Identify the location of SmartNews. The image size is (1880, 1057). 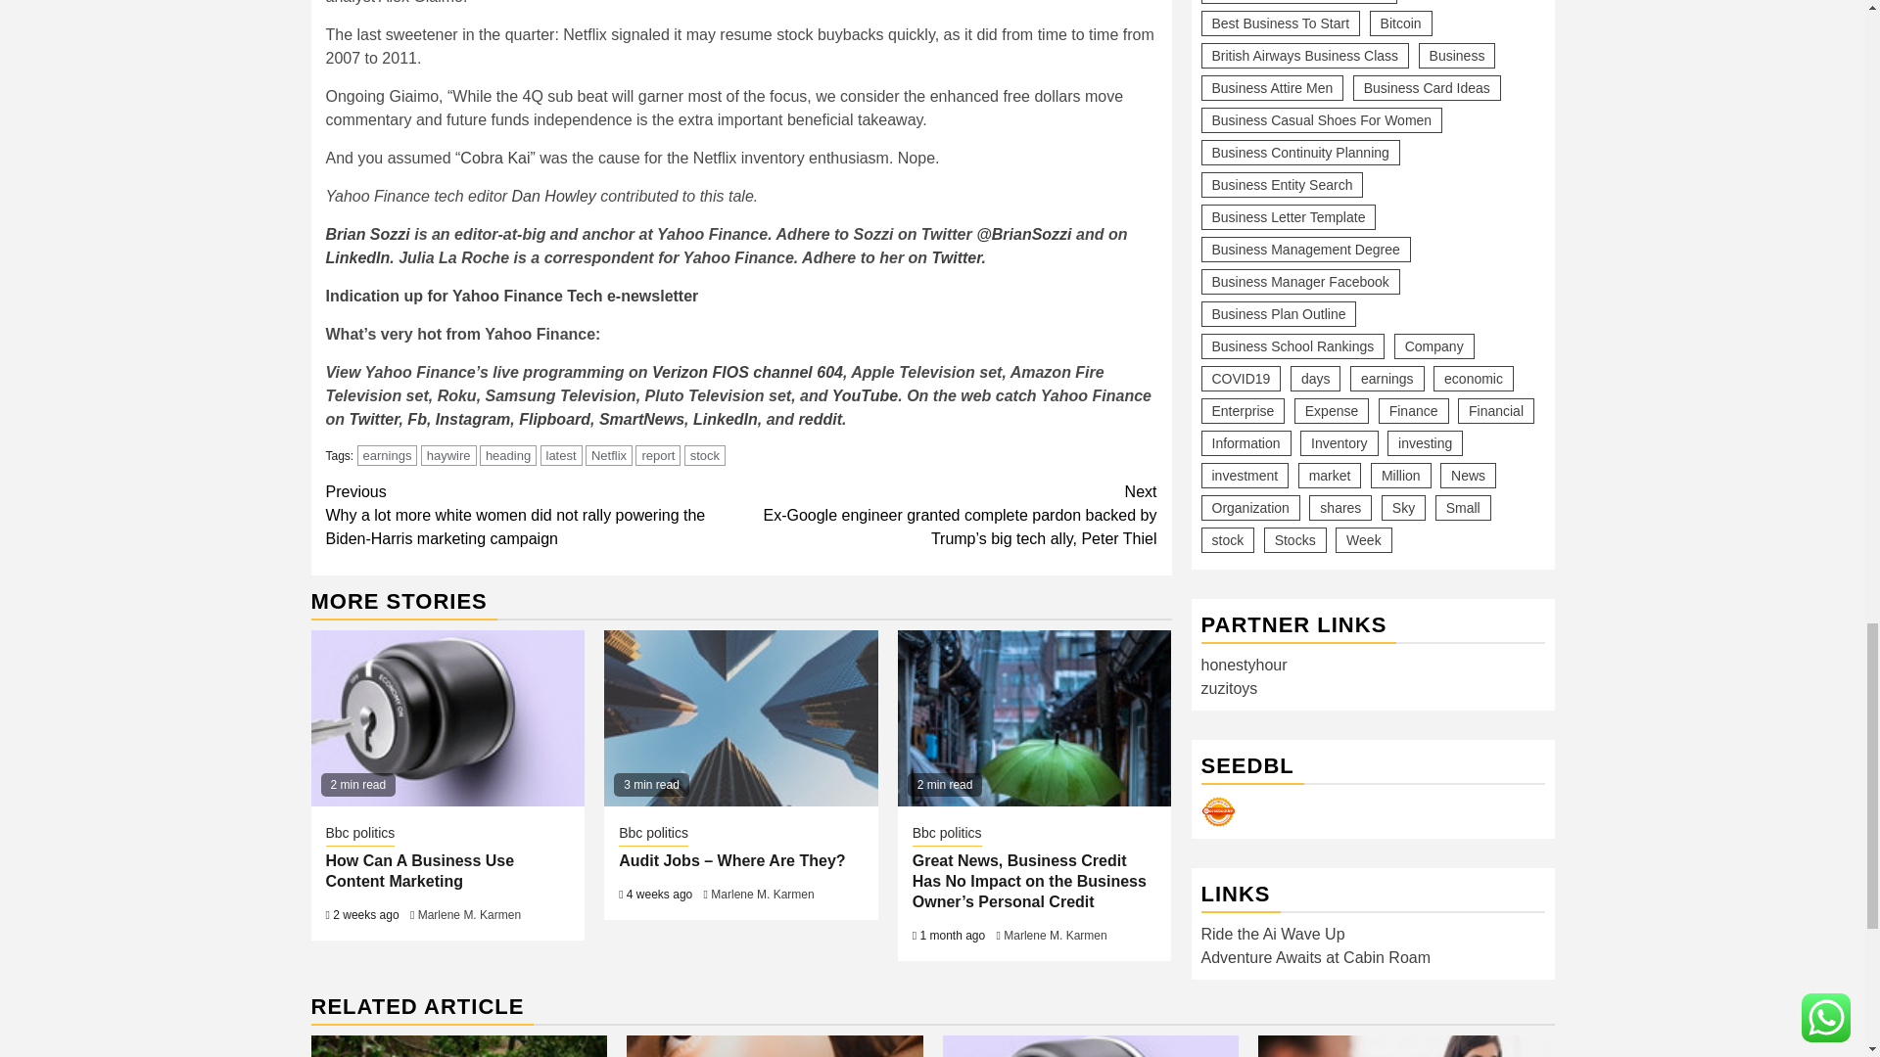
(641, 419).